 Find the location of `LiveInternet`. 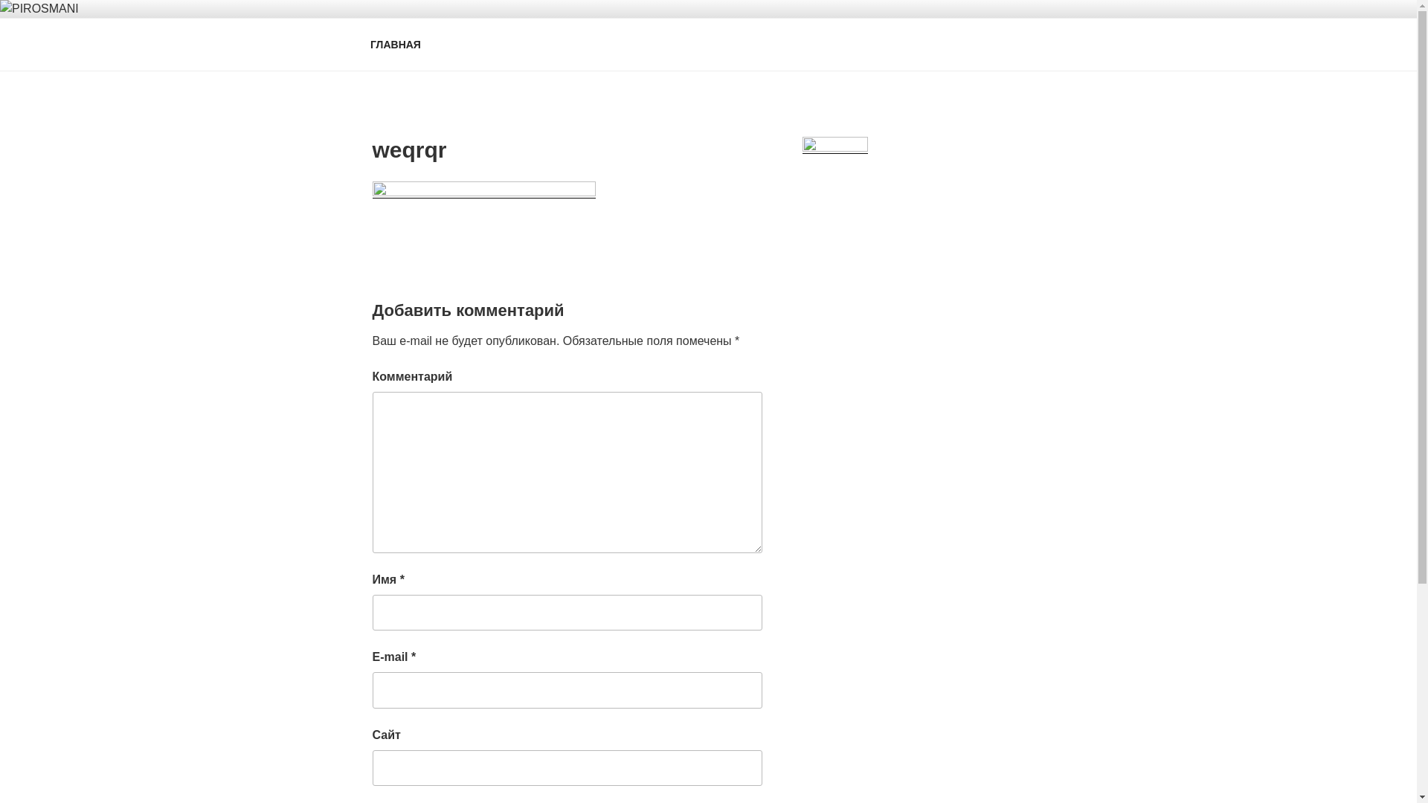

LiveInternet is located at coordinates (835, 149).